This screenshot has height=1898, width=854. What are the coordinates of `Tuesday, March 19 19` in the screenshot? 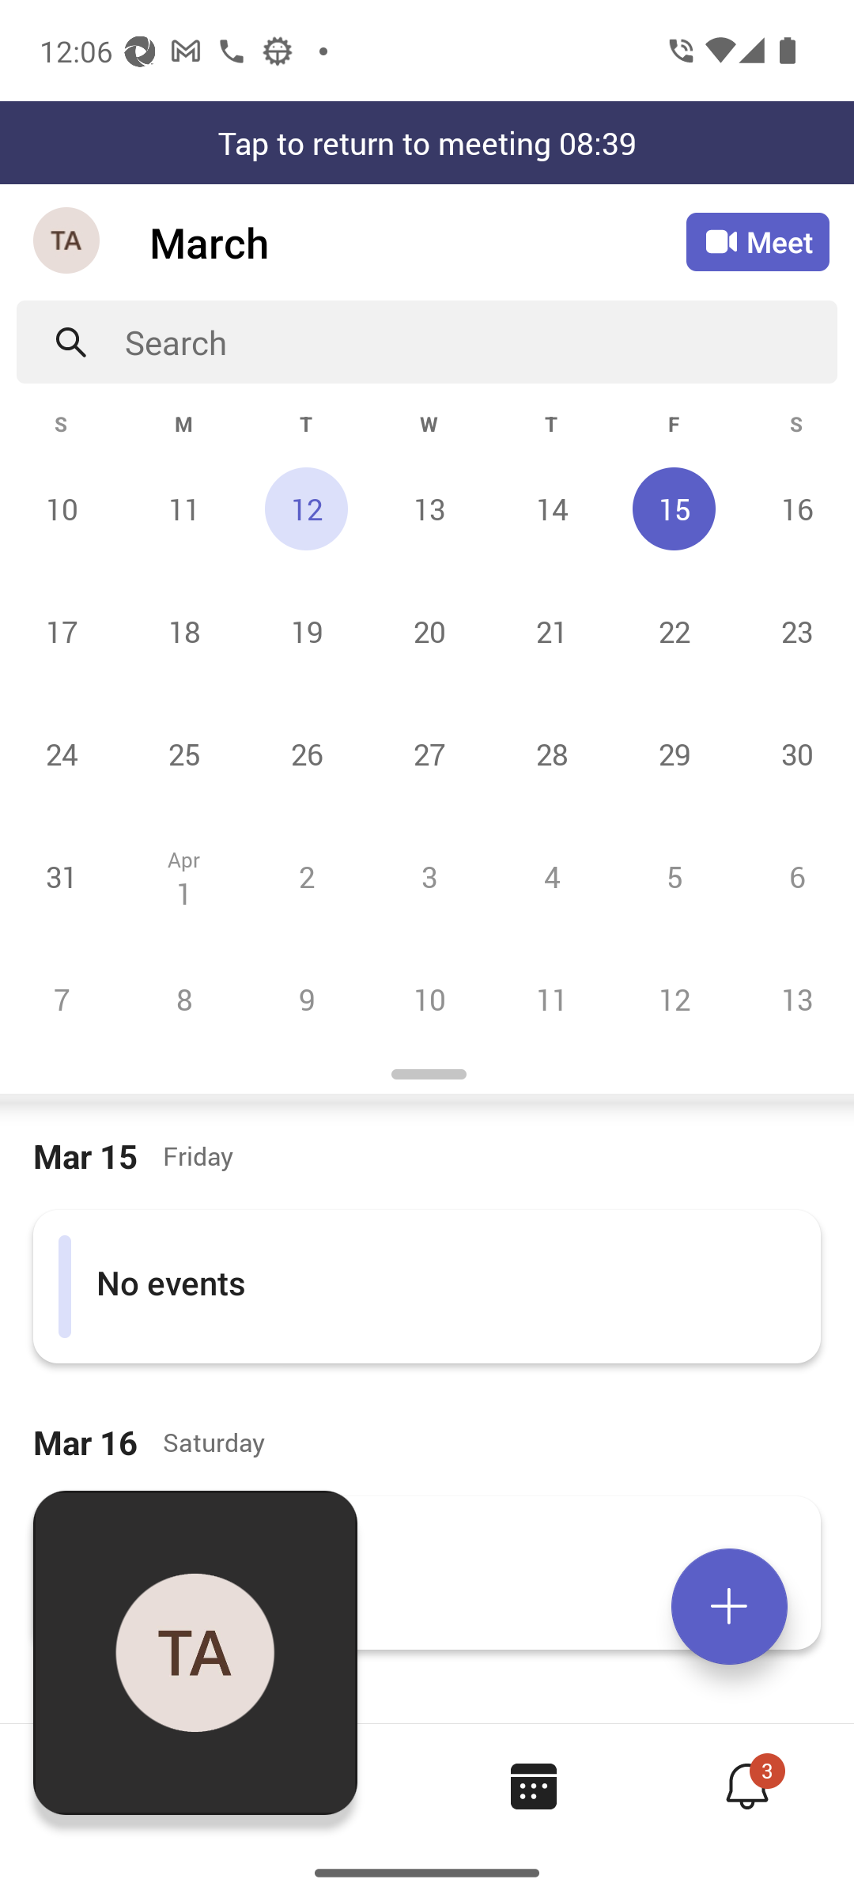 It's located at (306, 631).